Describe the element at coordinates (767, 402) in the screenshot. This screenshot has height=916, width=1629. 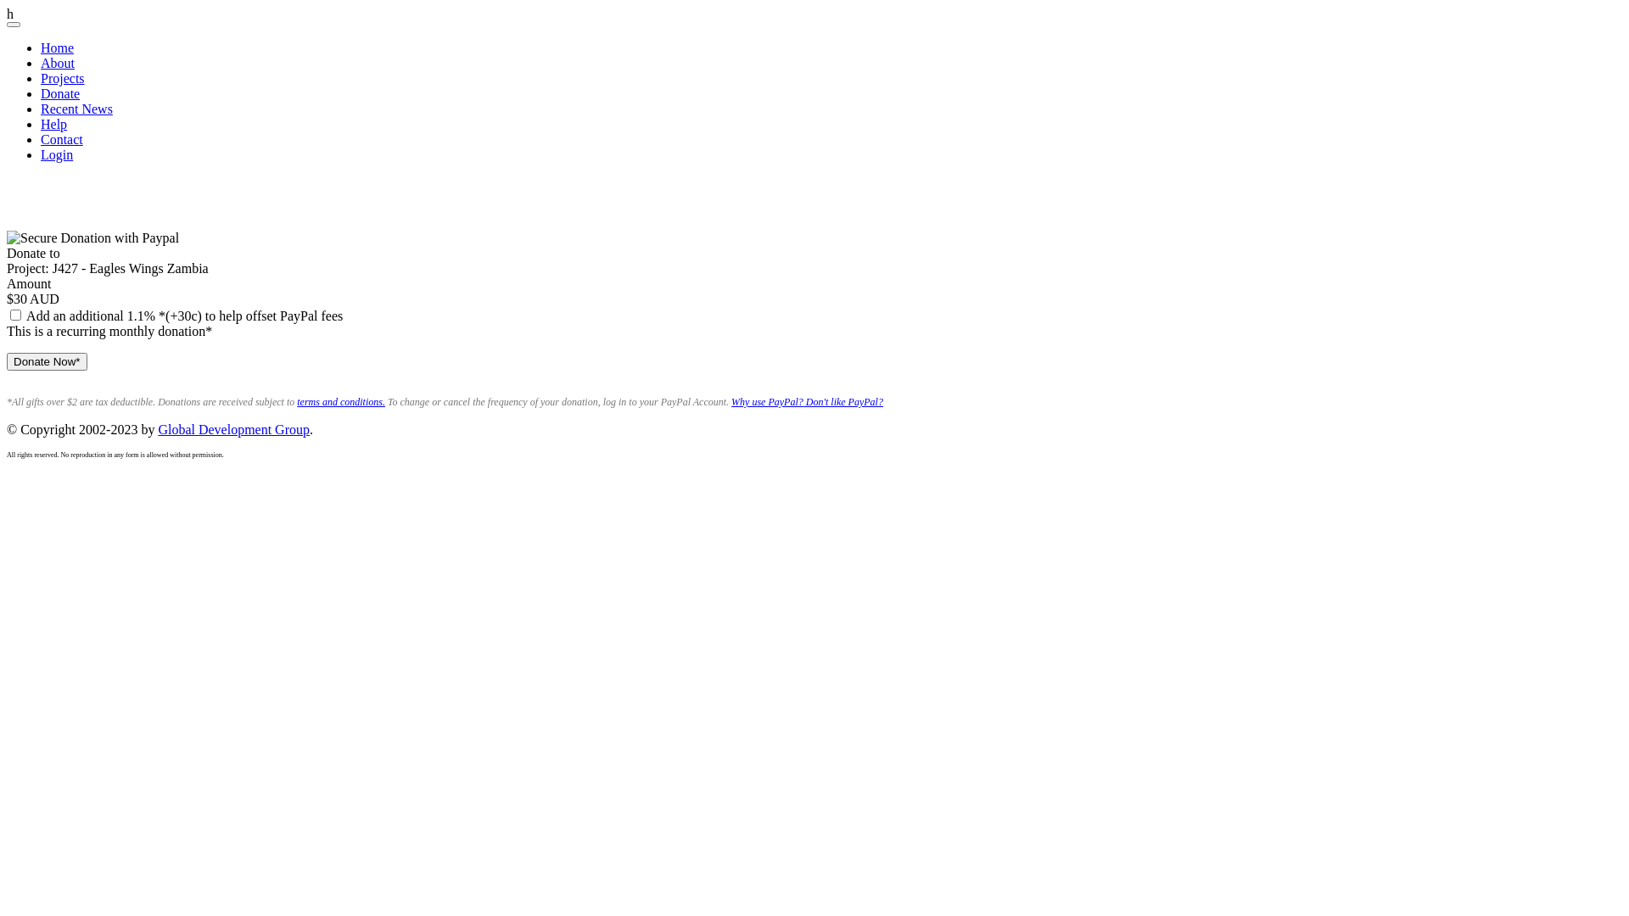
I see `Why use PayPal?` at that location.